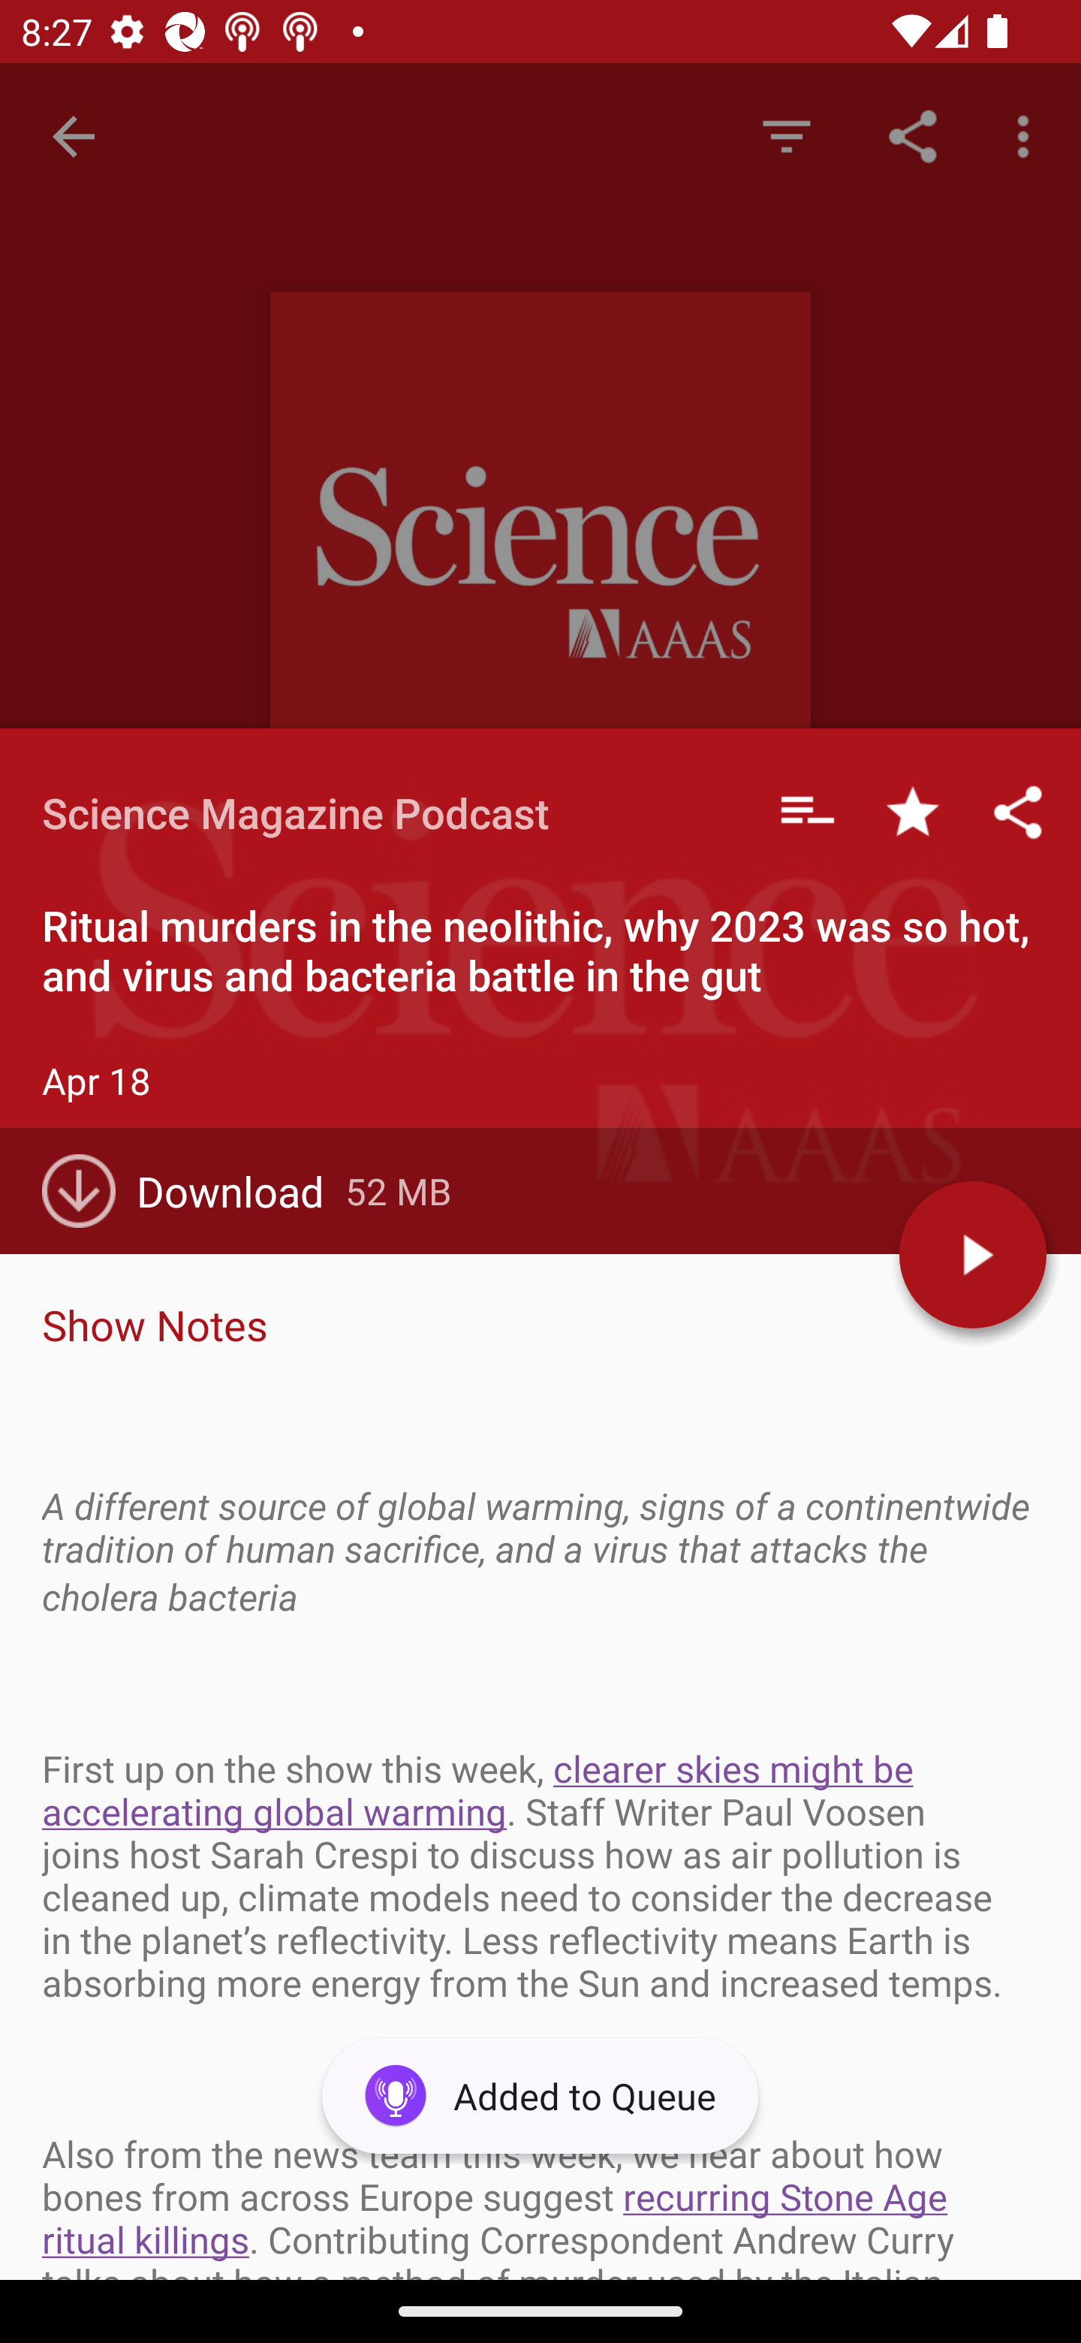 Image resolution: width=1081 pixels, height=2343 pixels. I want to click on Share Link, so click(913, 135).